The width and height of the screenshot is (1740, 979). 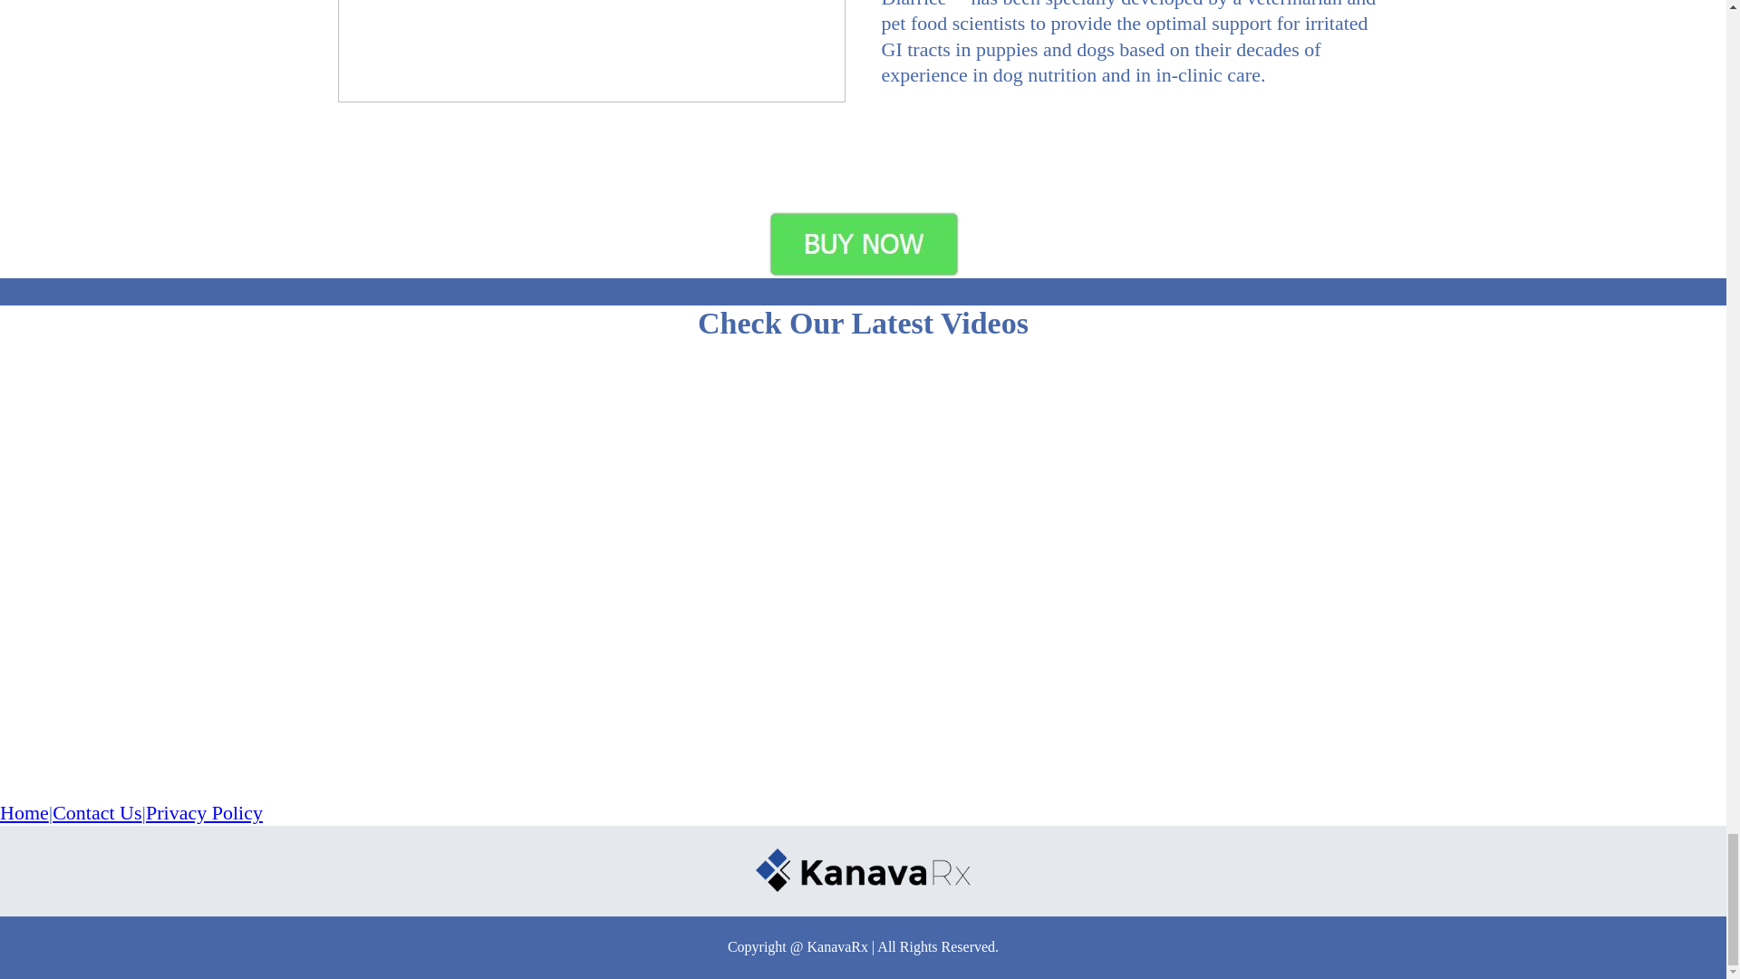 What do you see at coordinates (24, 812) in the screenshot?
I see `Home` at bounding box center [24, 812].